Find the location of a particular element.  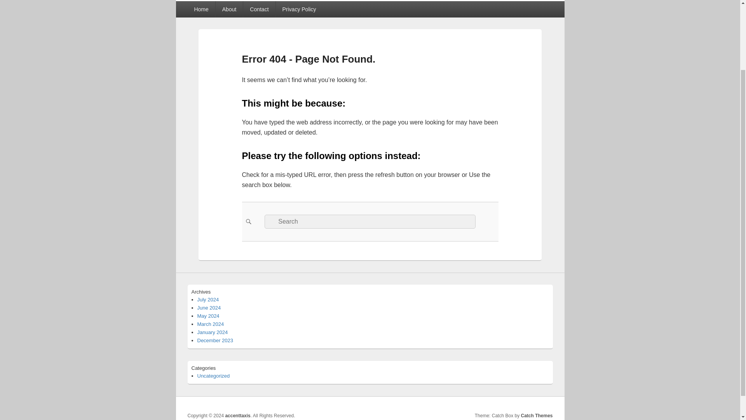

March 2024 is located at coordinates (211, 324).